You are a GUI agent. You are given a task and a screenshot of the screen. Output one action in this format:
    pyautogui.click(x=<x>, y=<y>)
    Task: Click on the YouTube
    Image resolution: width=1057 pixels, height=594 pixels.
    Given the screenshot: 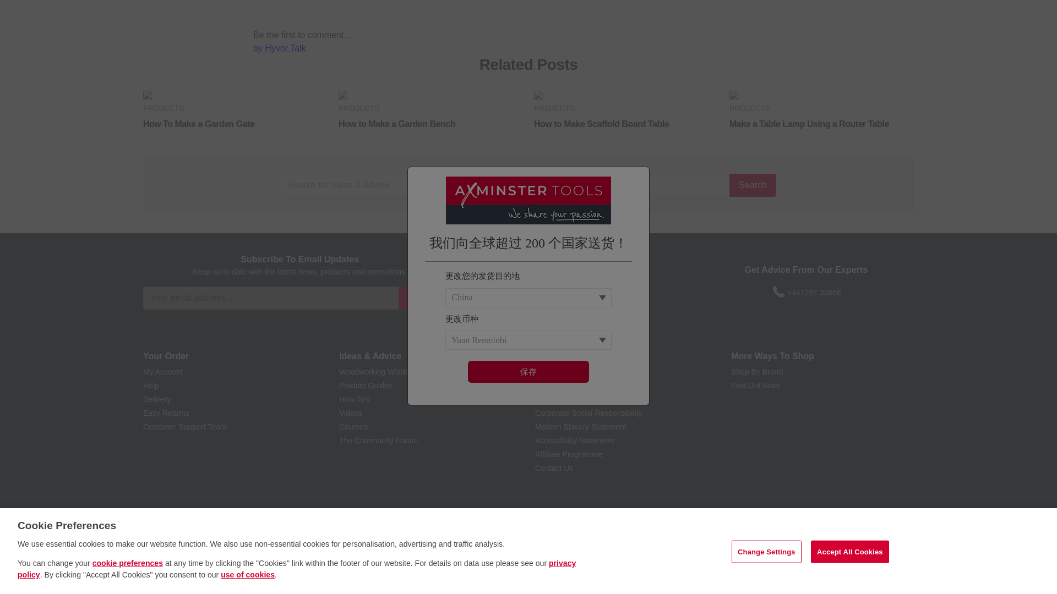 What is the action you would take?
    pyautogui.click(x=556, y=293)
    